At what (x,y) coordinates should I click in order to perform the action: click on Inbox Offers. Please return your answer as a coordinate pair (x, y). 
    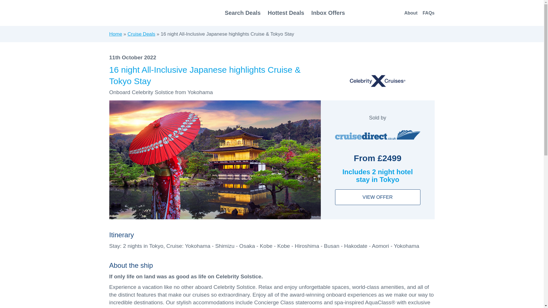
    Looking at the image, I should click on (328, 13).